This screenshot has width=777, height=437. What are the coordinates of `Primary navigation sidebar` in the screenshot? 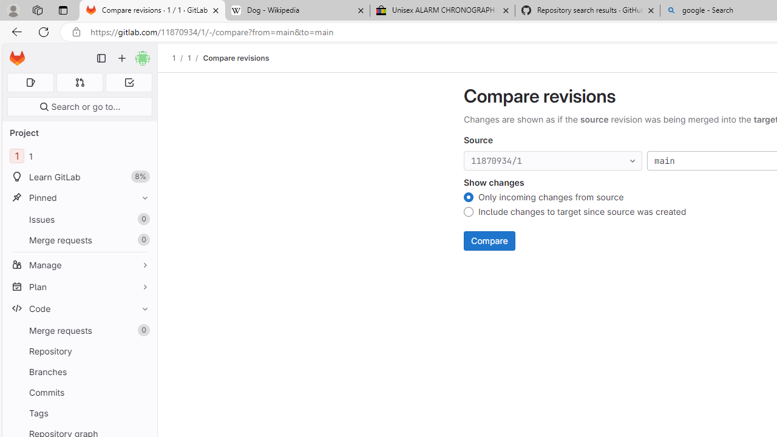 It's located at (101, 58).